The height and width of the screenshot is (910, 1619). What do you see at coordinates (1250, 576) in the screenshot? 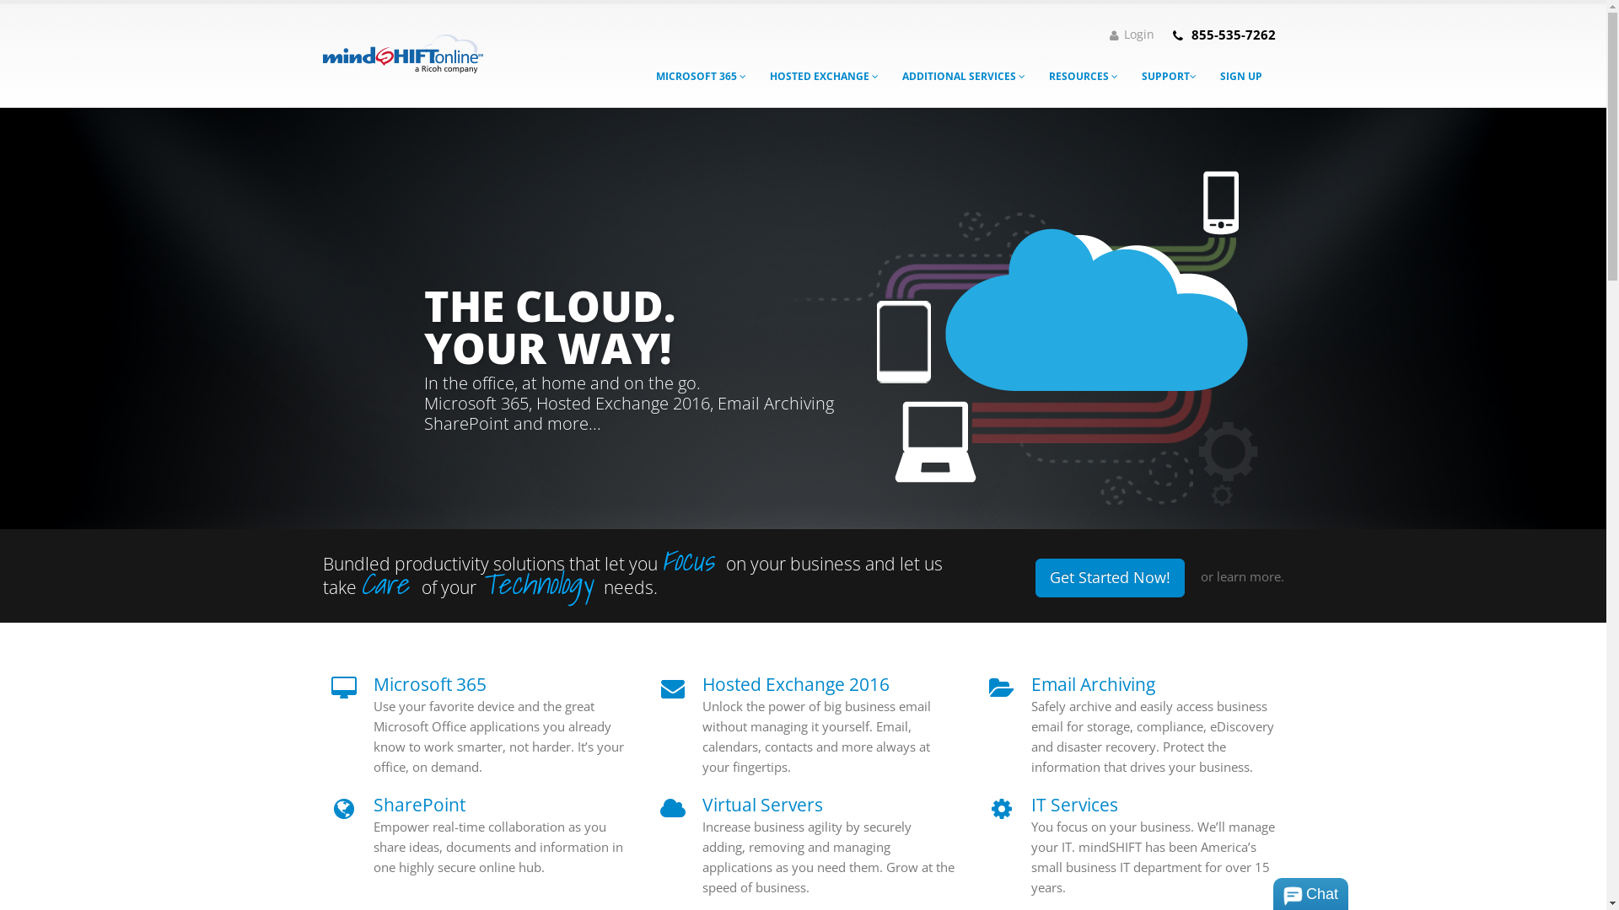
I see `learn more.` at bounding box center [1250, 576].